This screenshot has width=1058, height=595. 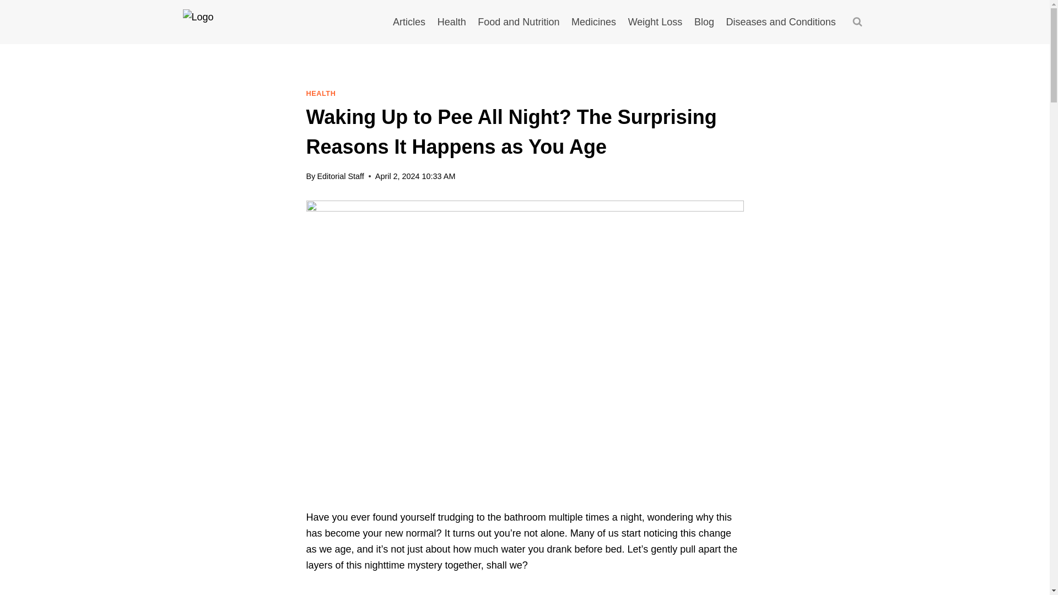 What do you see at coordinates (340, 176) in the screenshot?
I see `Editorial Staff` at bounding box center [340, 176].